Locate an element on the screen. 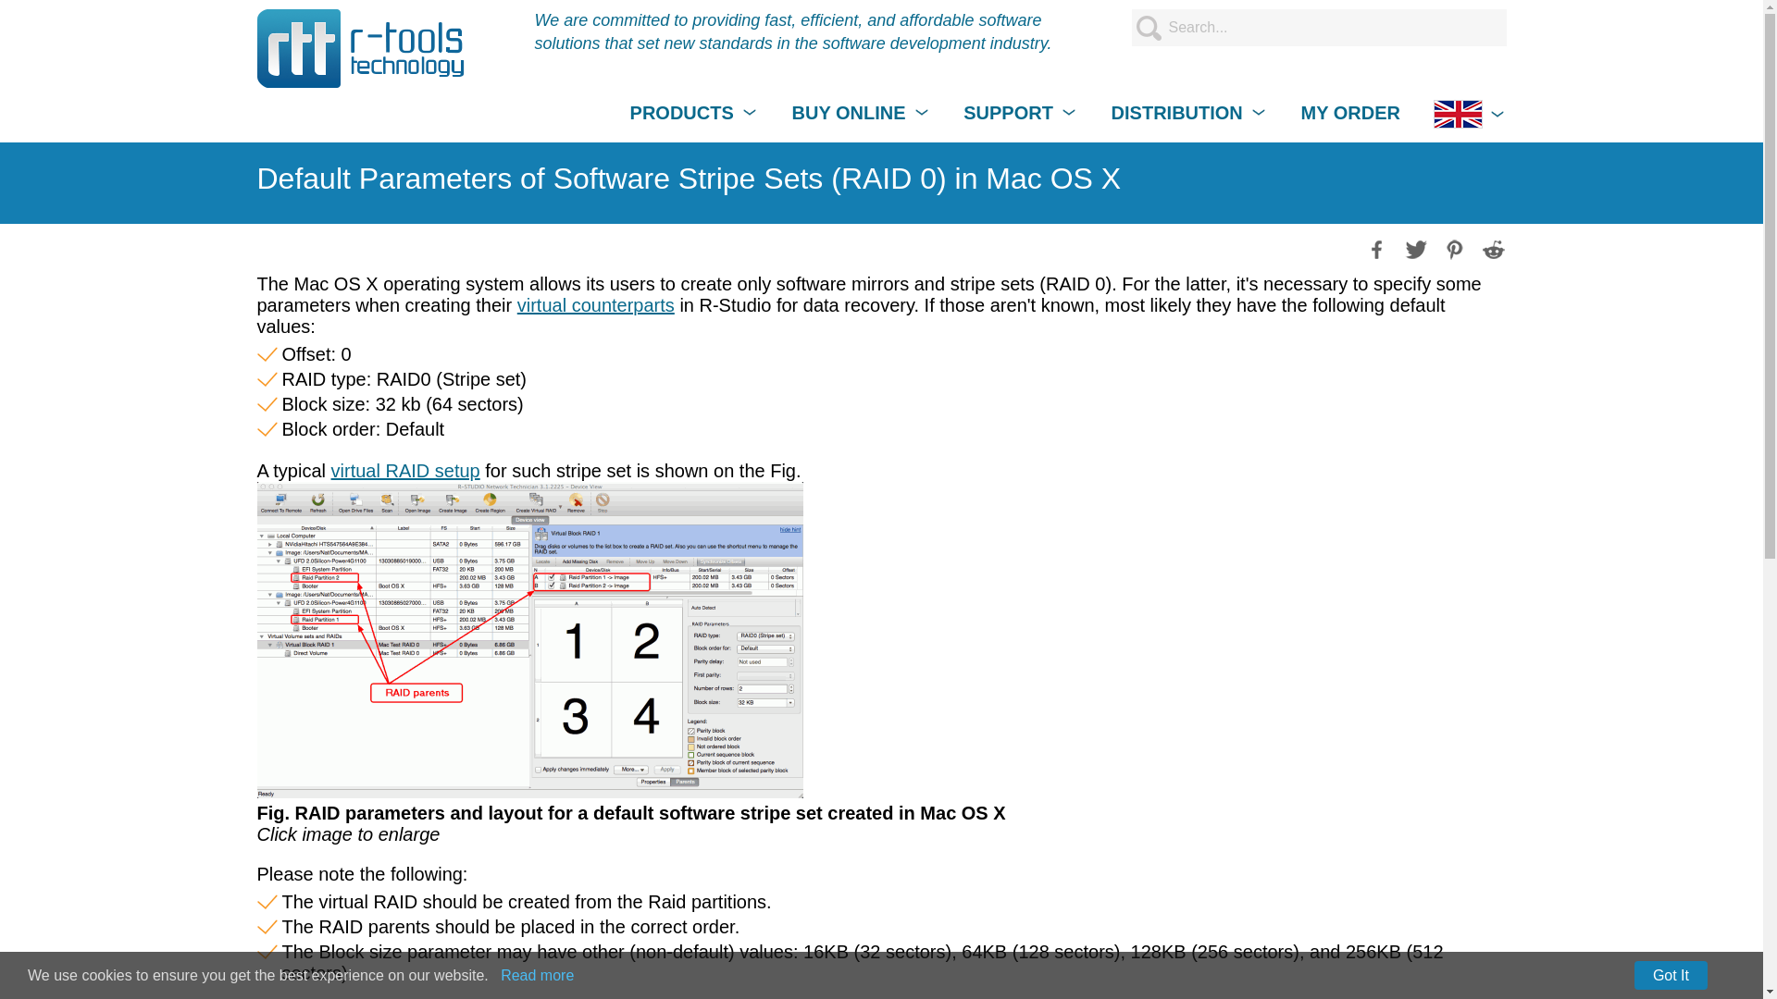  Search... is located at coordinates (1318, 27).